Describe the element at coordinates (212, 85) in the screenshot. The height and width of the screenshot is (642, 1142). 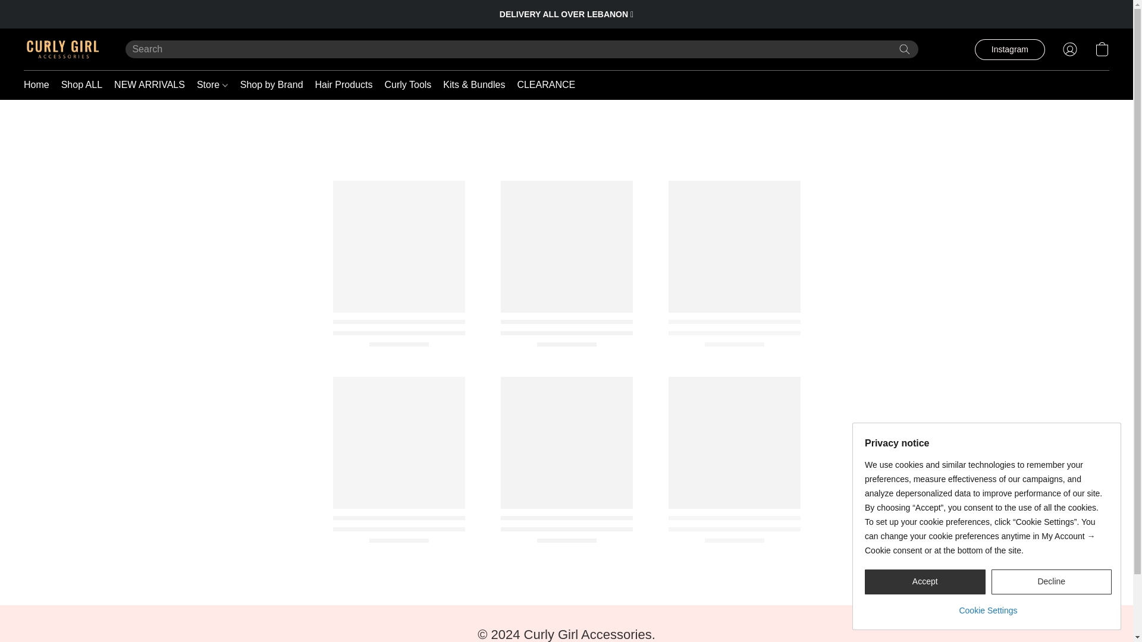
I see `Store` at that location.